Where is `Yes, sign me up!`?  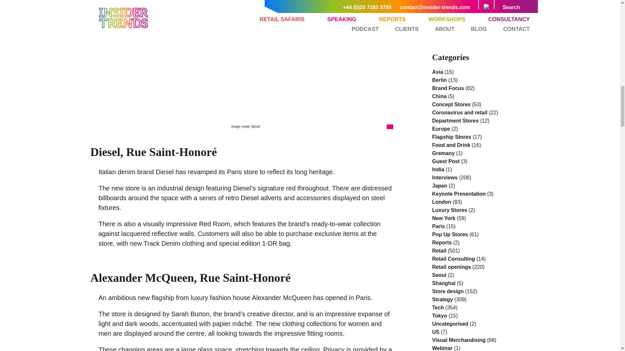 Yes, sign me up! is located at coordinates (477, 19).